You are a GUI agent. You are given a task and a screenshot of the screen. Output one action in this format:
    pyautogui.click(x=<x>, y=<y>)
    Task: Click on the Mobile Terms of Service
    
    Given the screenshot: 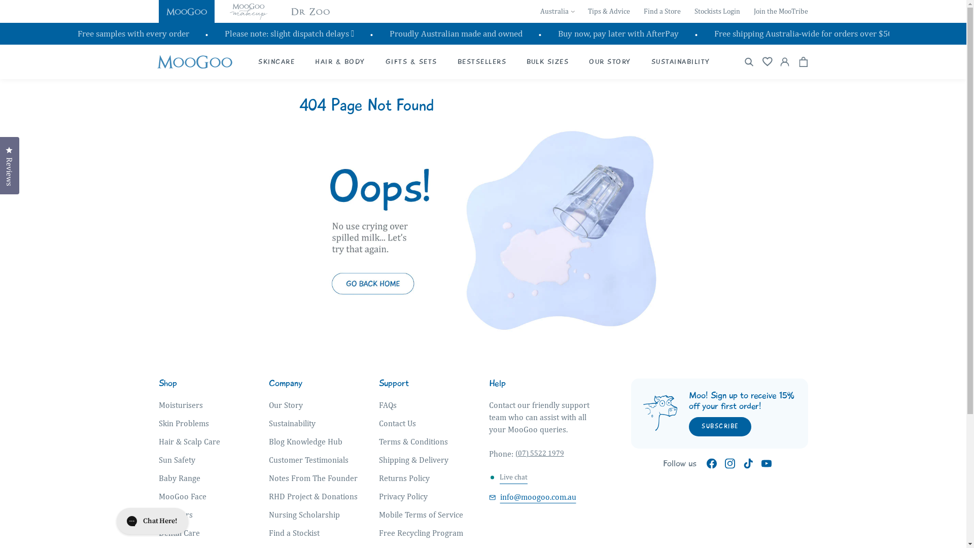 What is the action you would take?
    pyautogui.click(x=421, y=515)
    